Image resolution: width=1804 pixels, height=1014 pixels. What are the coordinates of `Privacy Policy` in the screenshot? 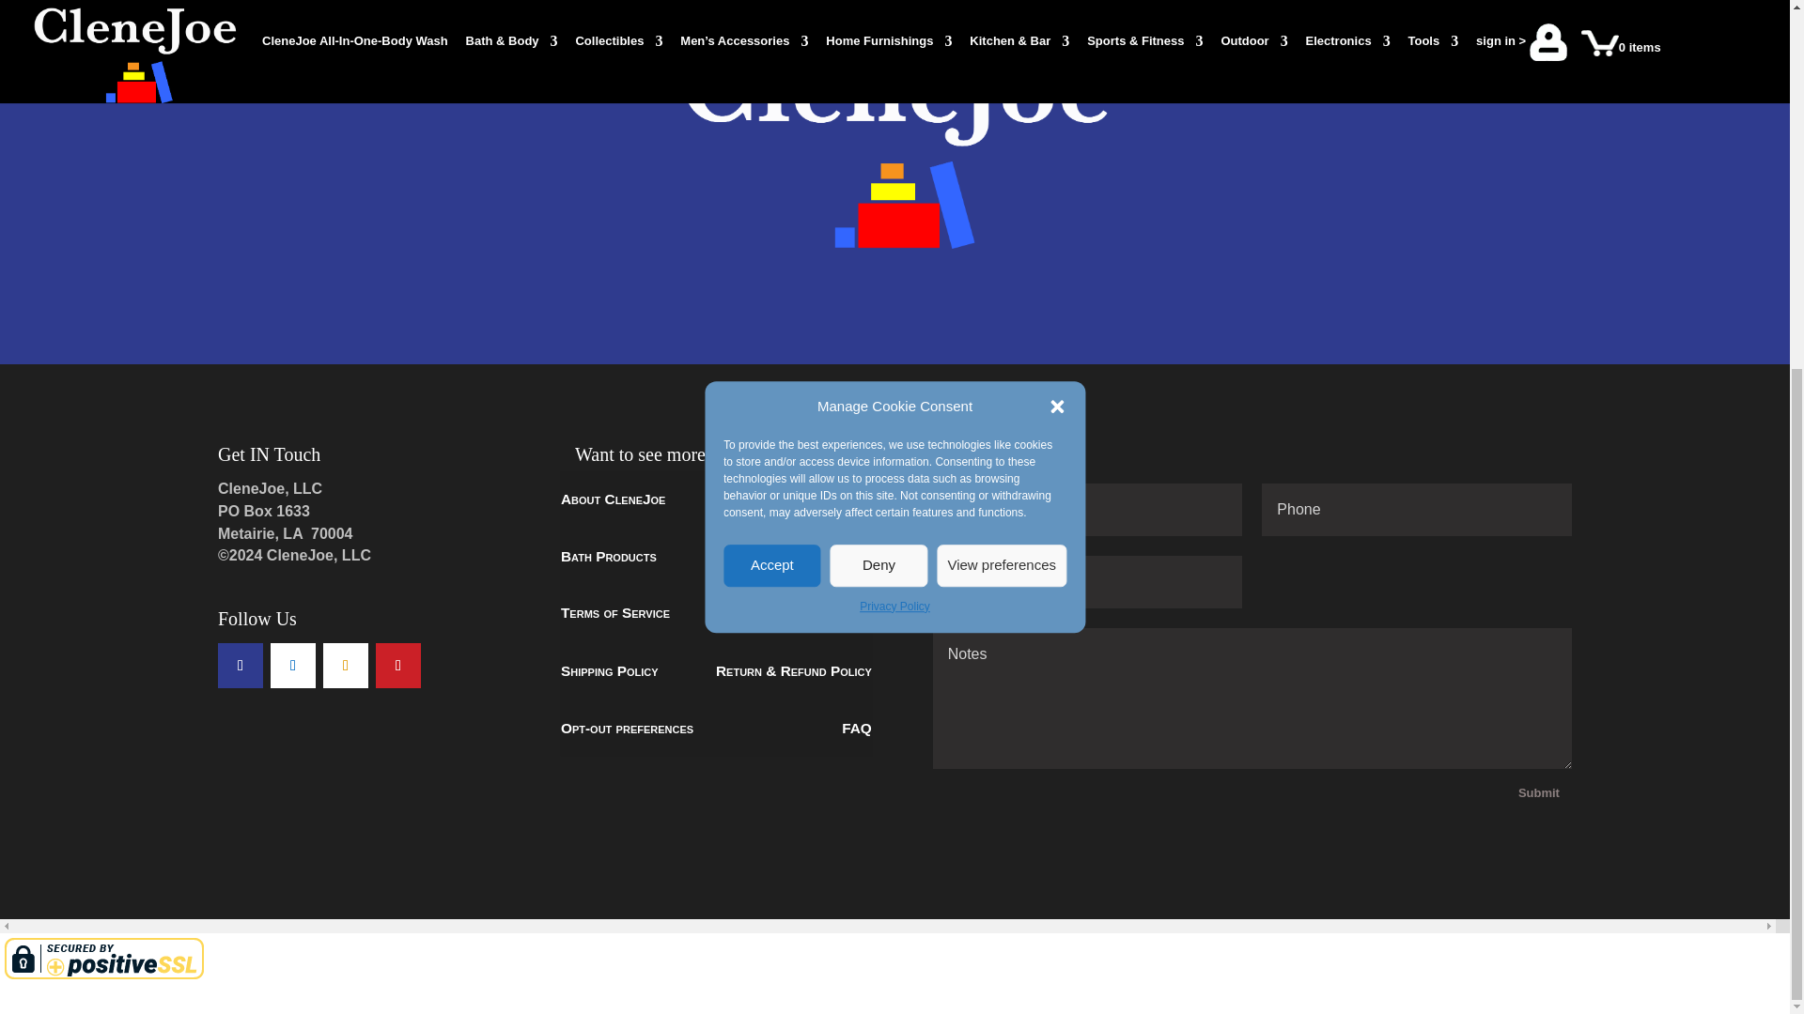 It's located at (894, 38).